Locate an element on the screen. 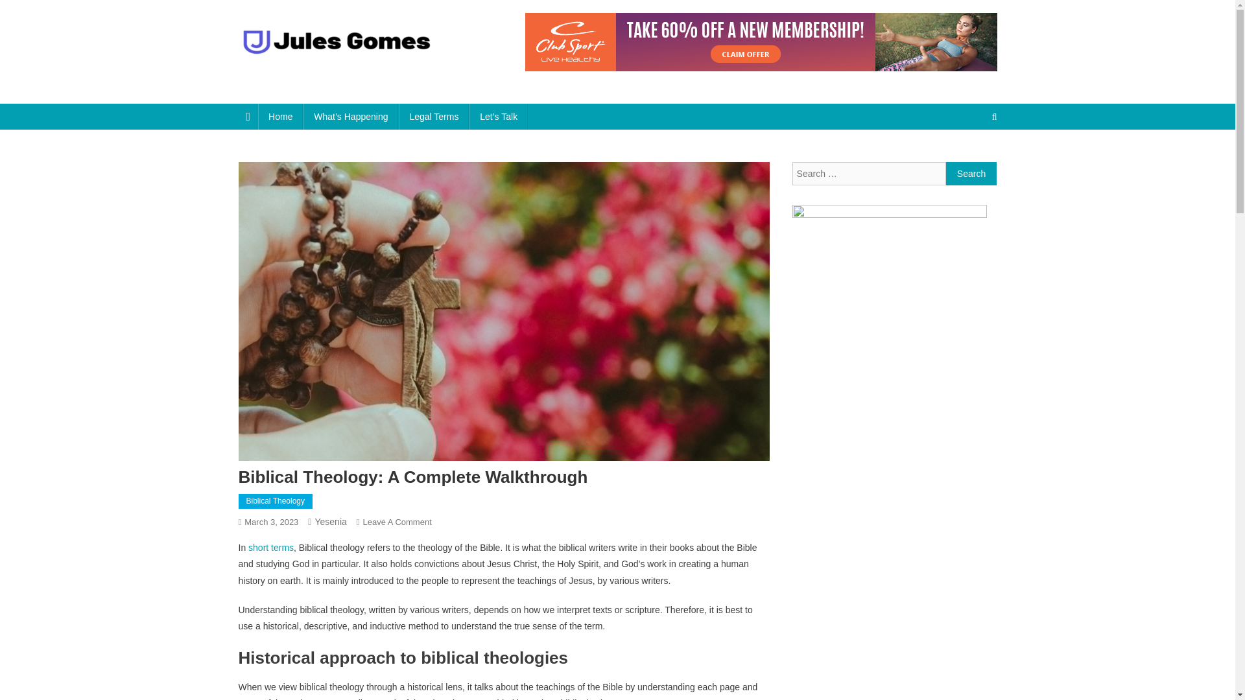 The image size is (1245, 700). Home is located at coordinates (397, 522).